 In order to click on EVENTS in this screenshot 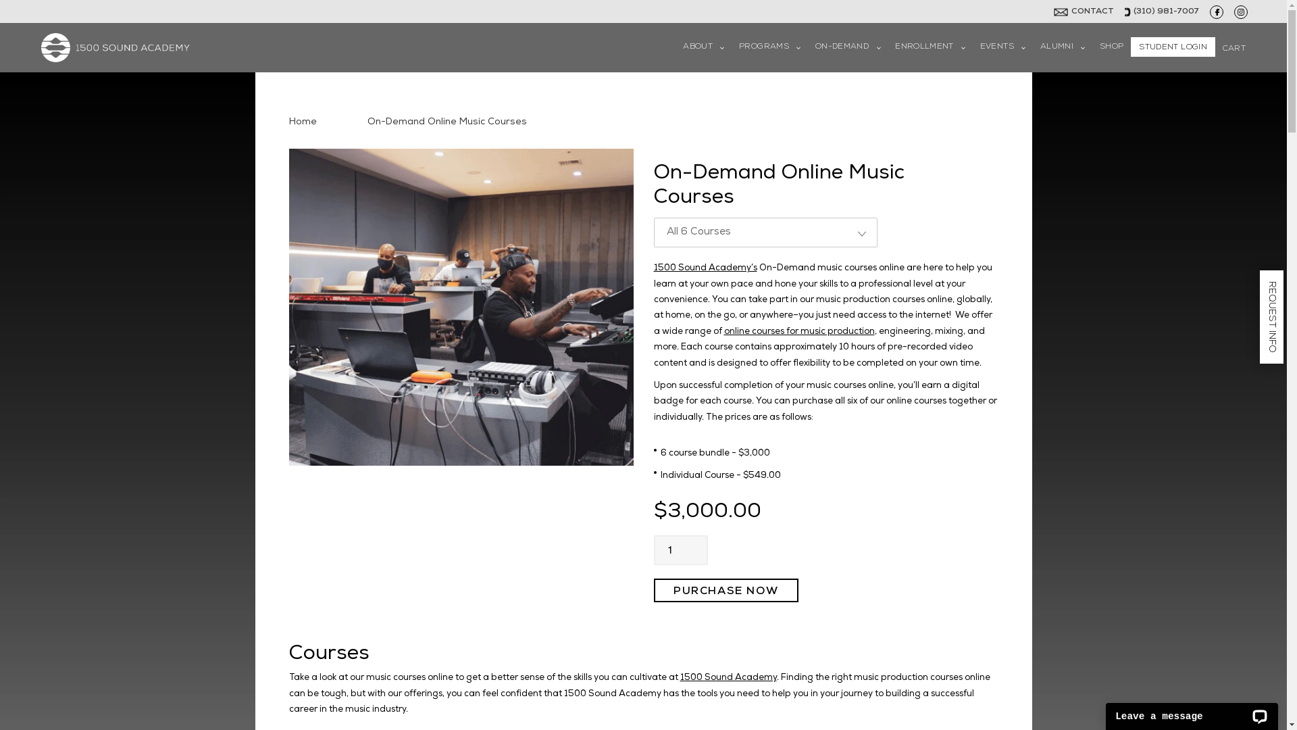, I will do `click(1002, 47)`.